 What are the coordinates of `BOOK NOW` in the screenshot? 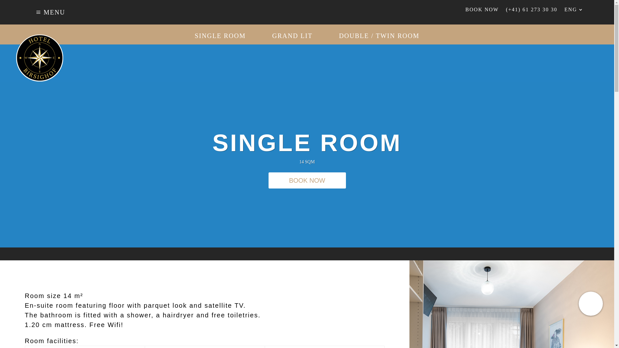 It's located at (307, 180).